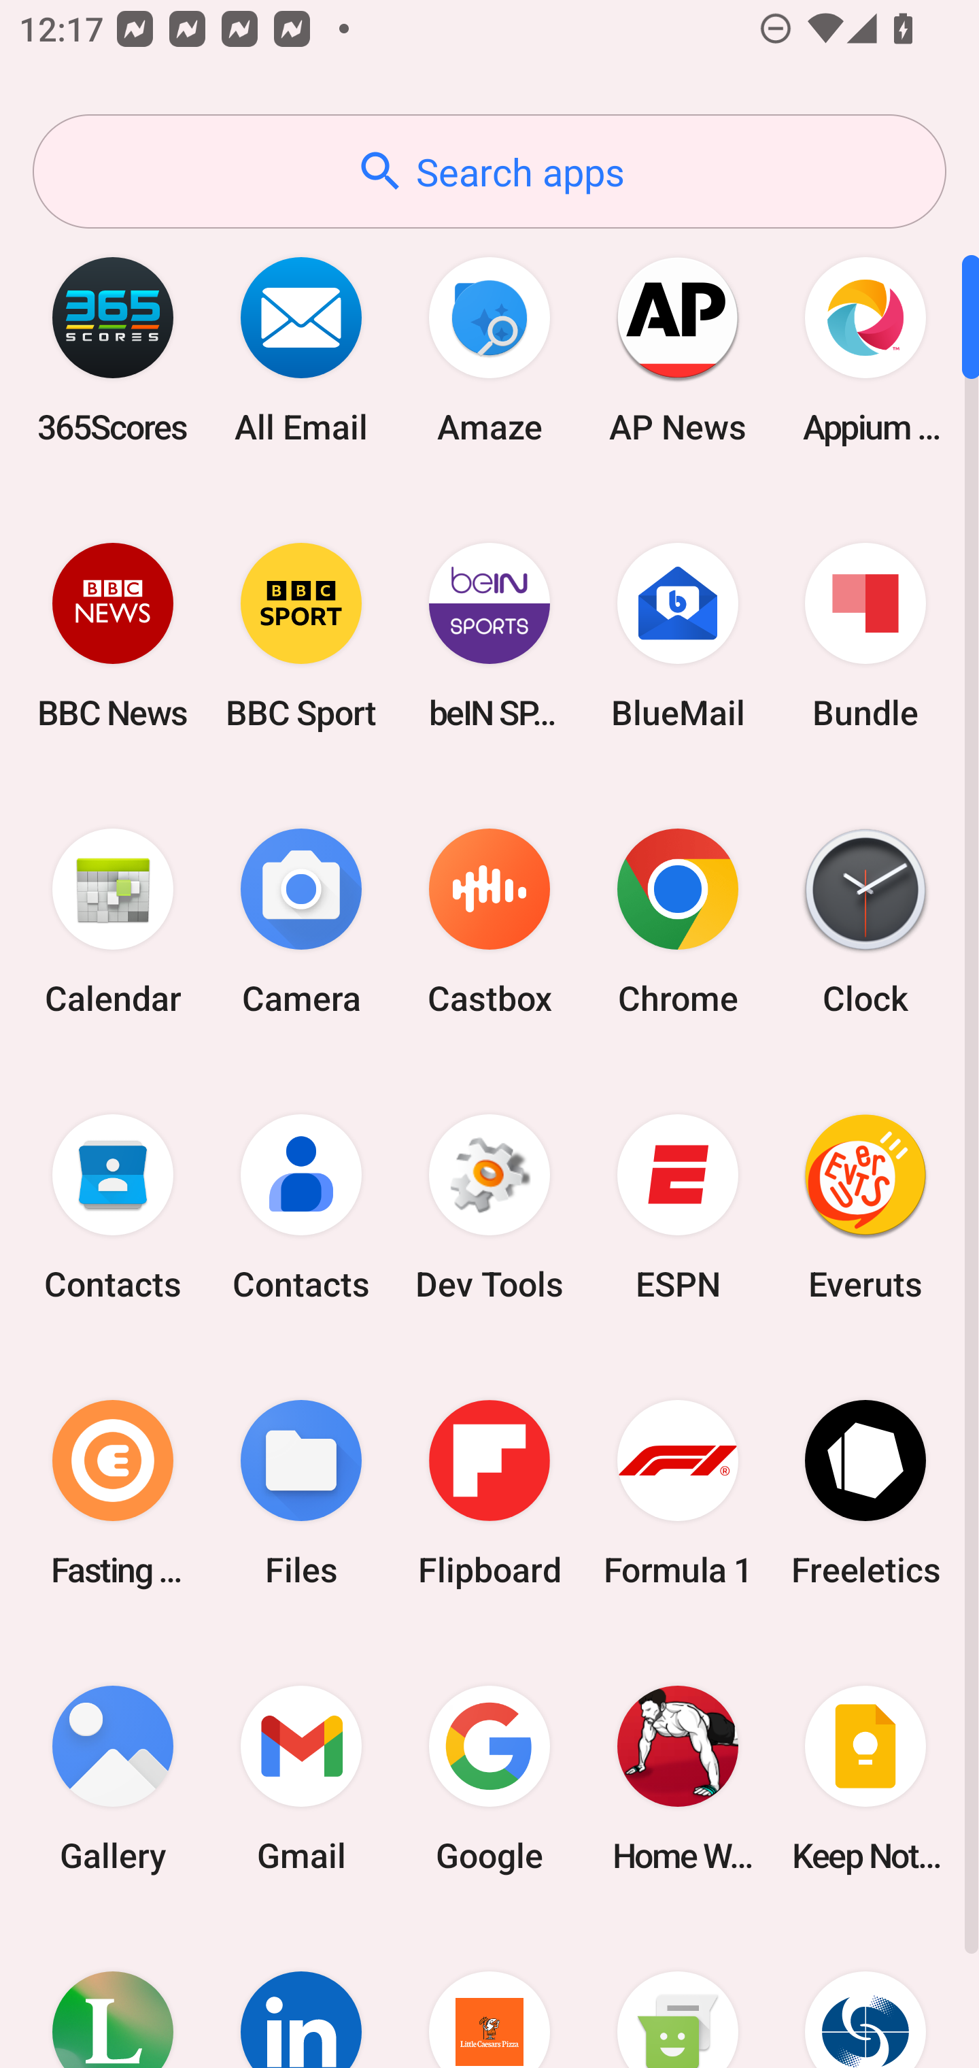 Image resolution: width=979 pixels, height=2068 pixels. I want to click on Files, so click(301, 1492).